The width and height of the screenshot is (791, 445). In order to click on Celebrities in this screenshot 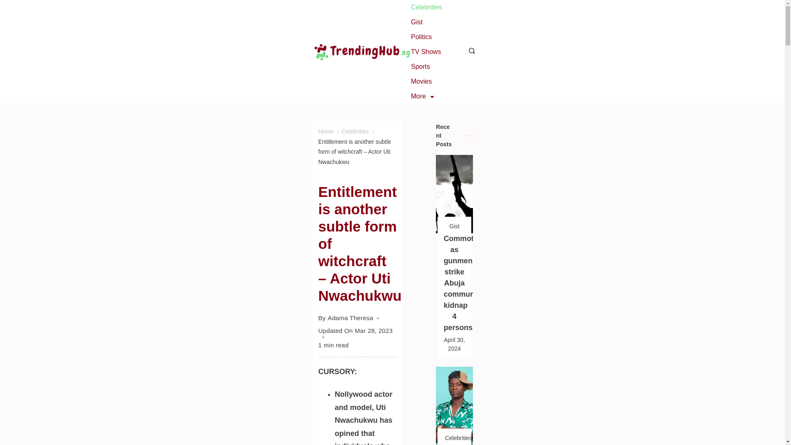, I will do `click(355, 131)`.